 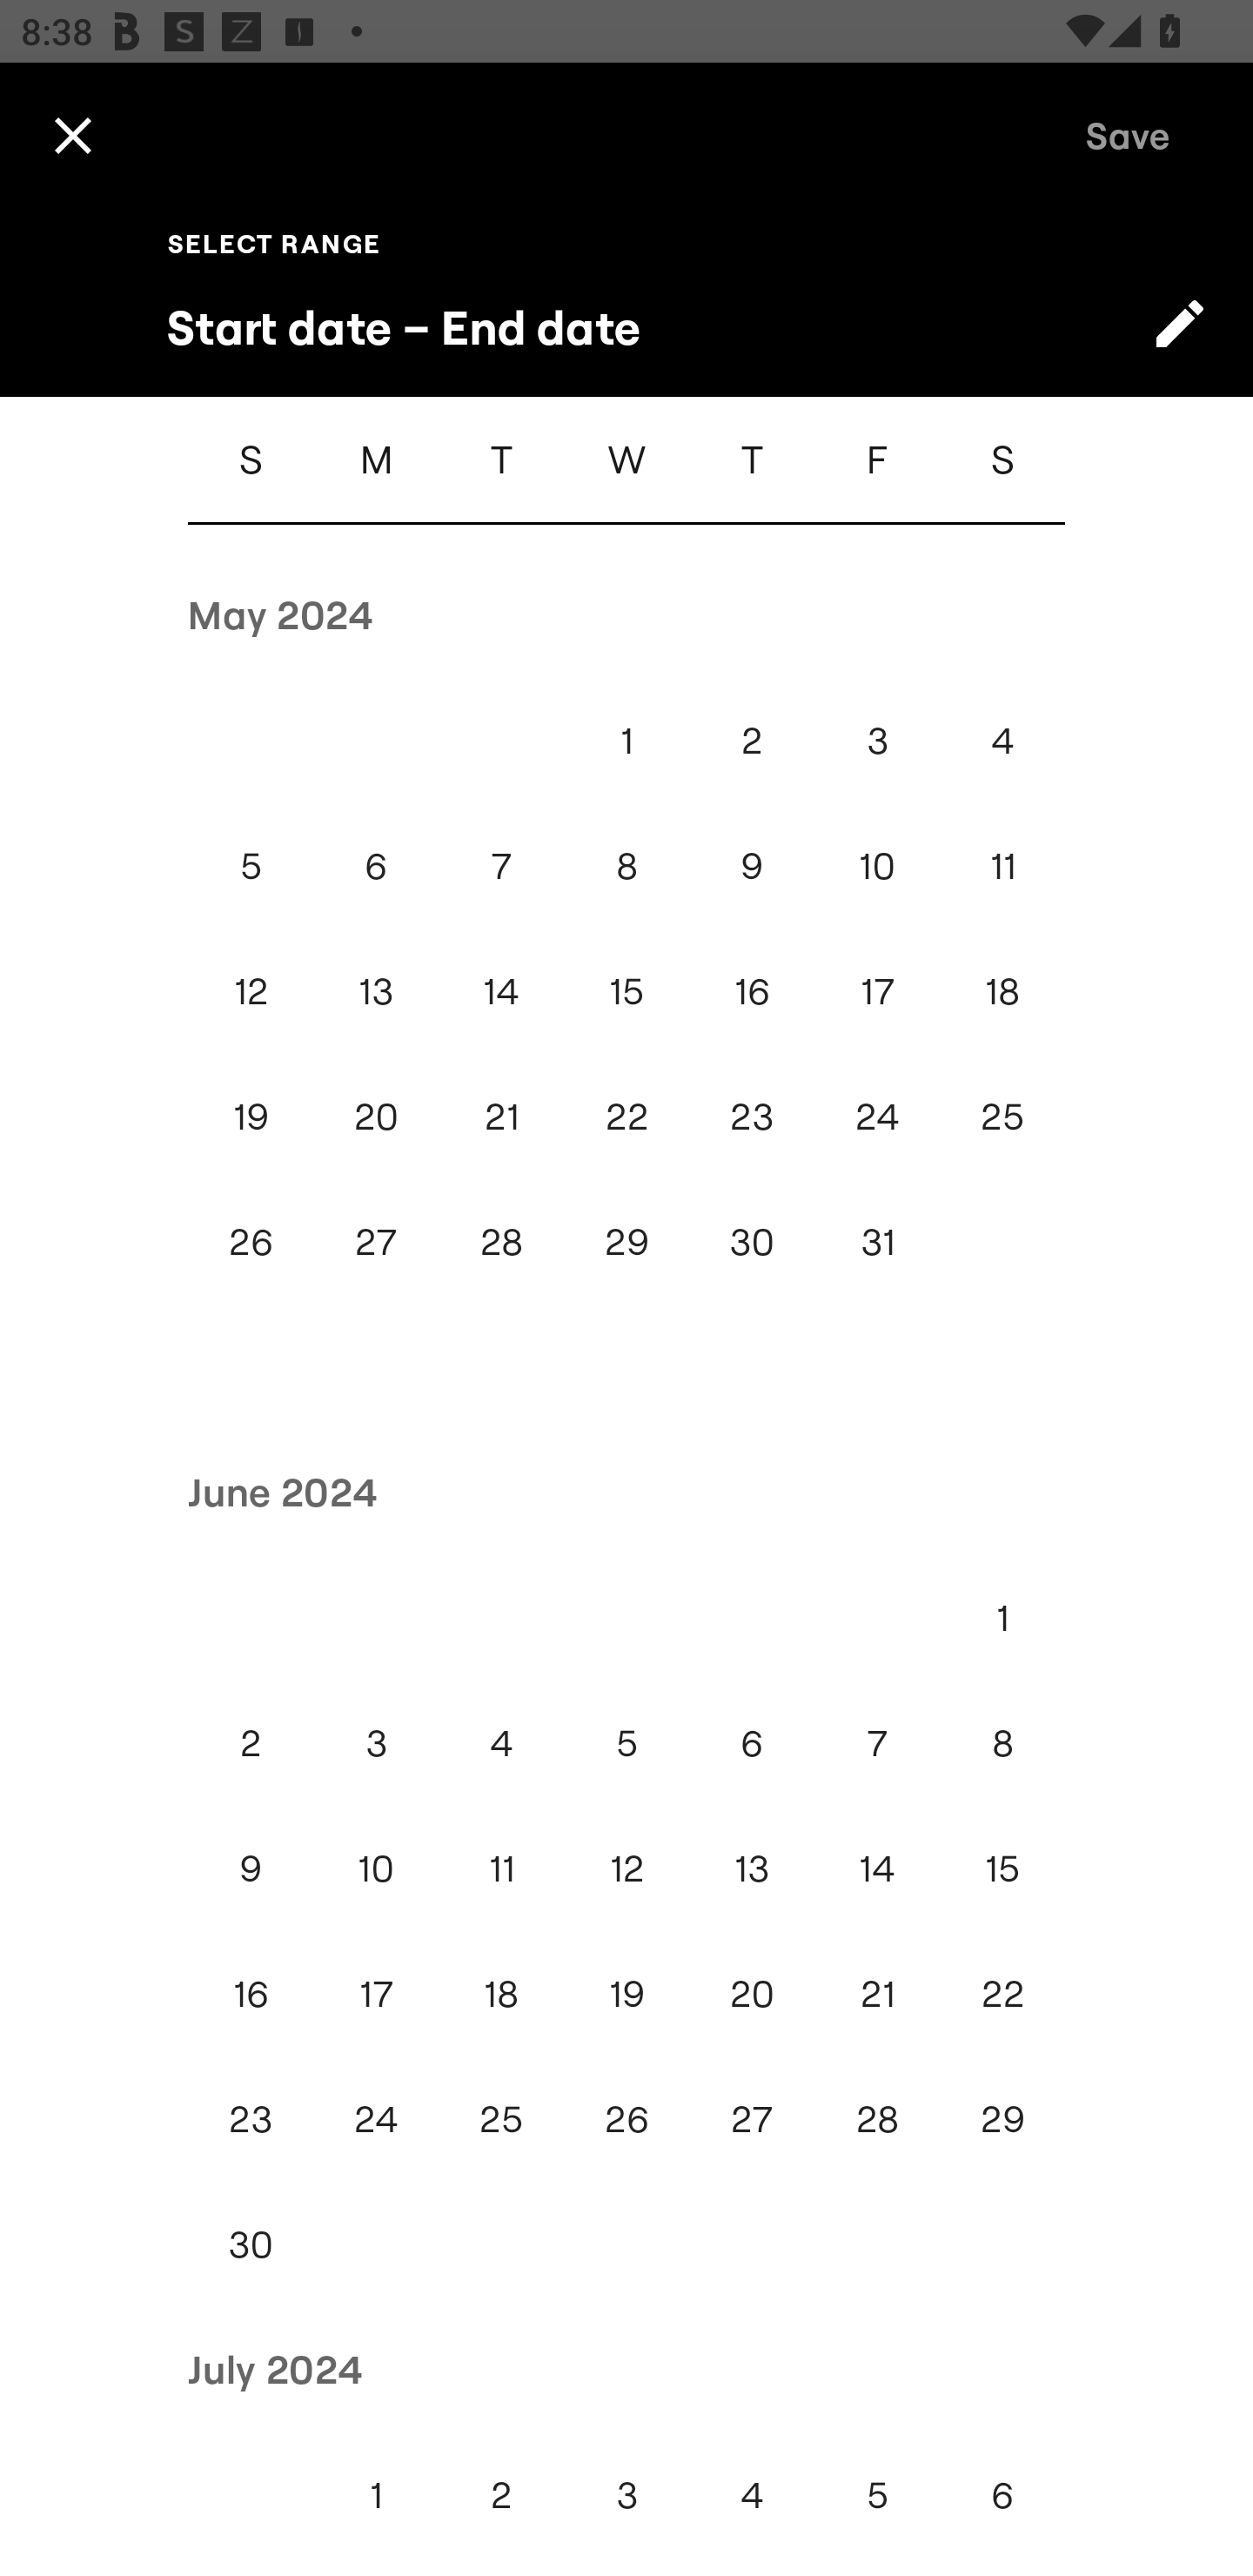 I want to click on 10 Mon, Jun 10, so click(x=376, y=1868).